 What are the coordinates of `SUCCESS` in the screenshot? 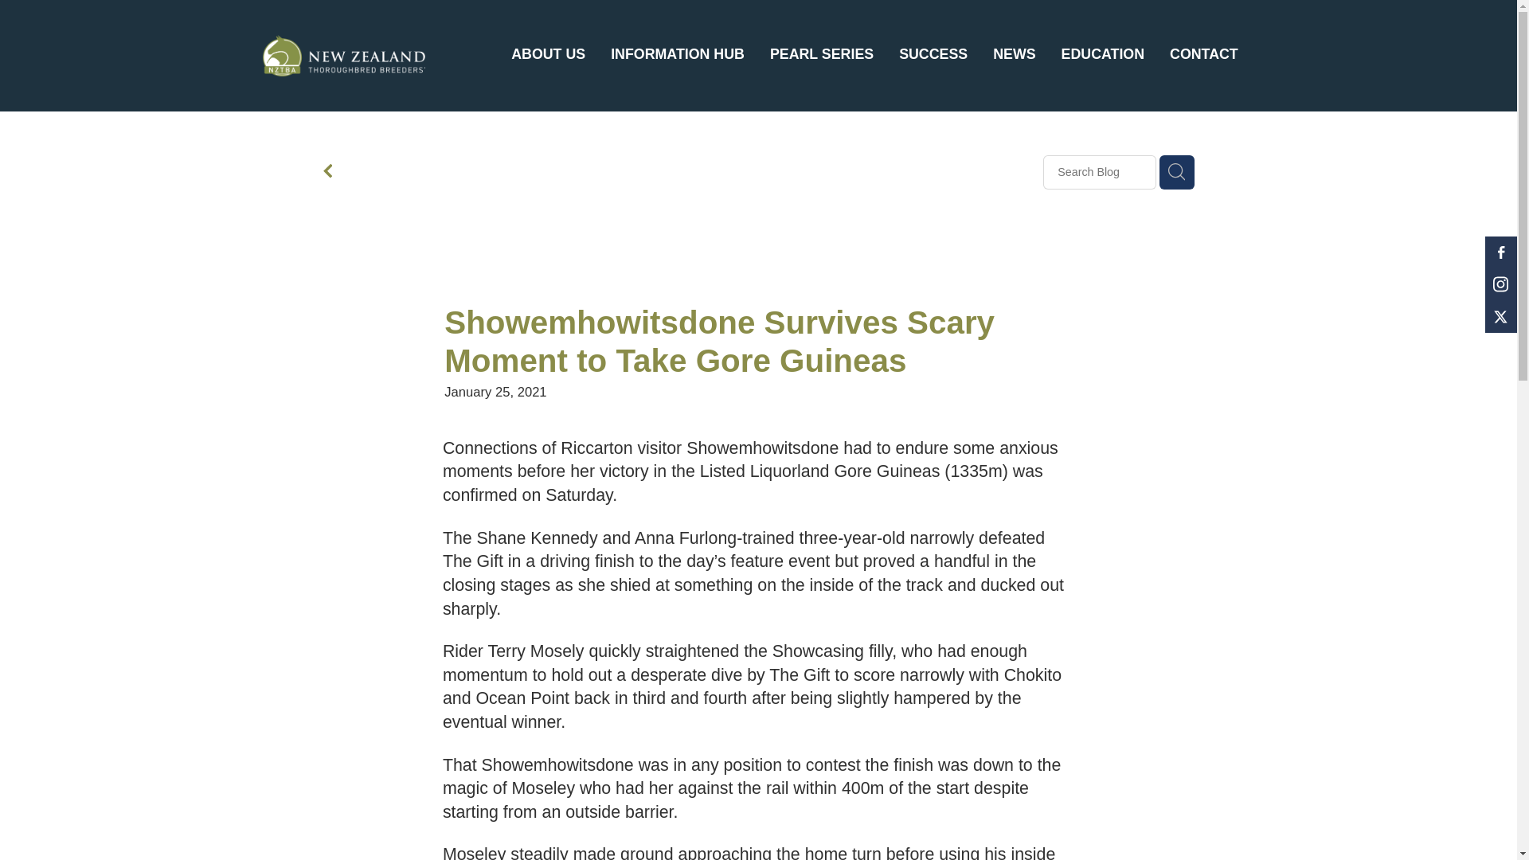 It's located at (933, 54).